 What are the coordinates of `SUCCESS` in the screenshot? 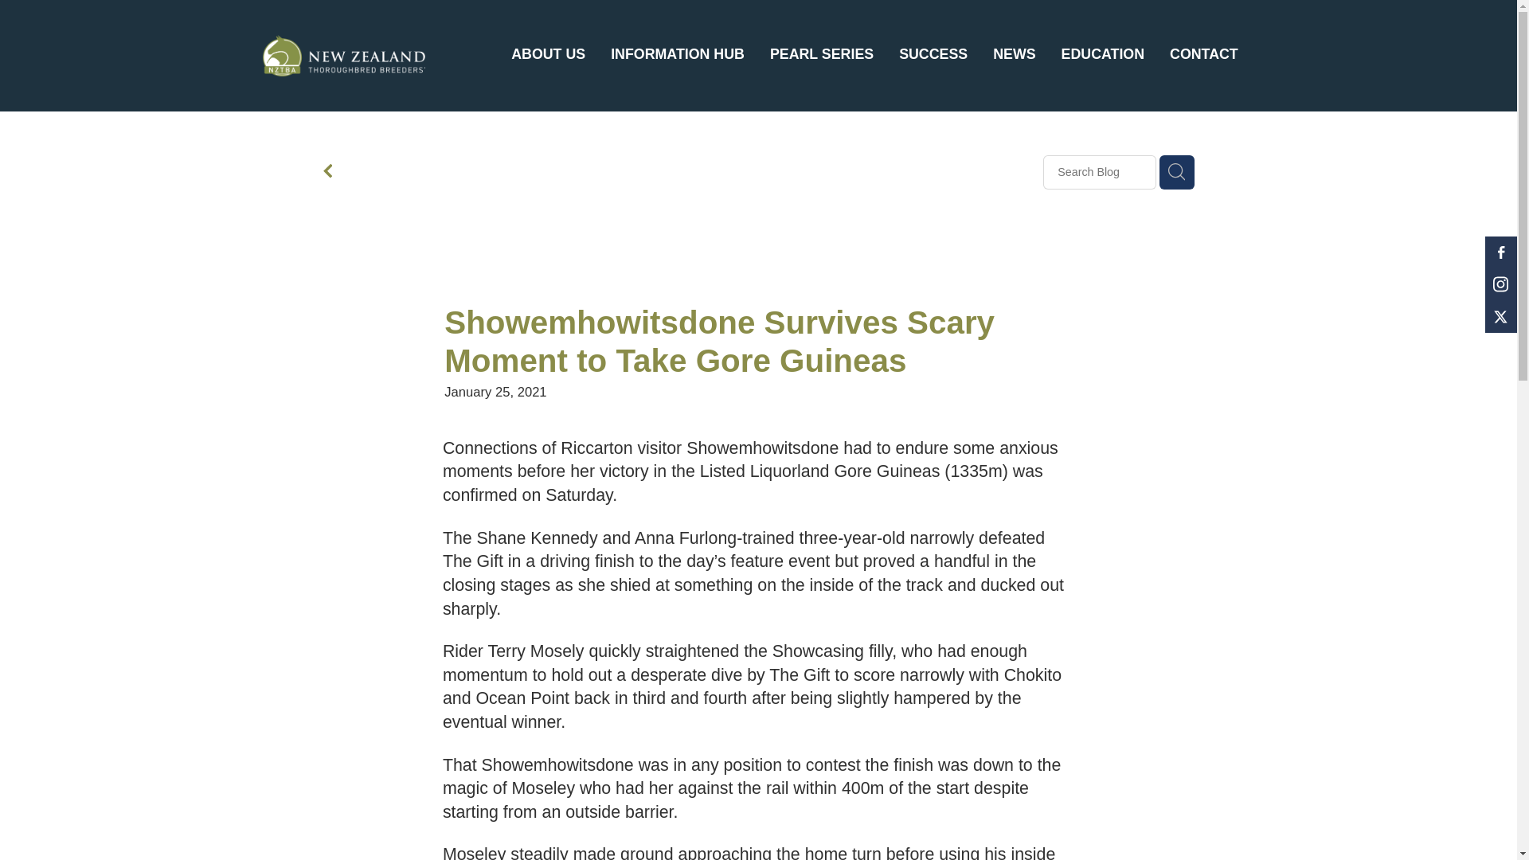 It's located at (933, 54).